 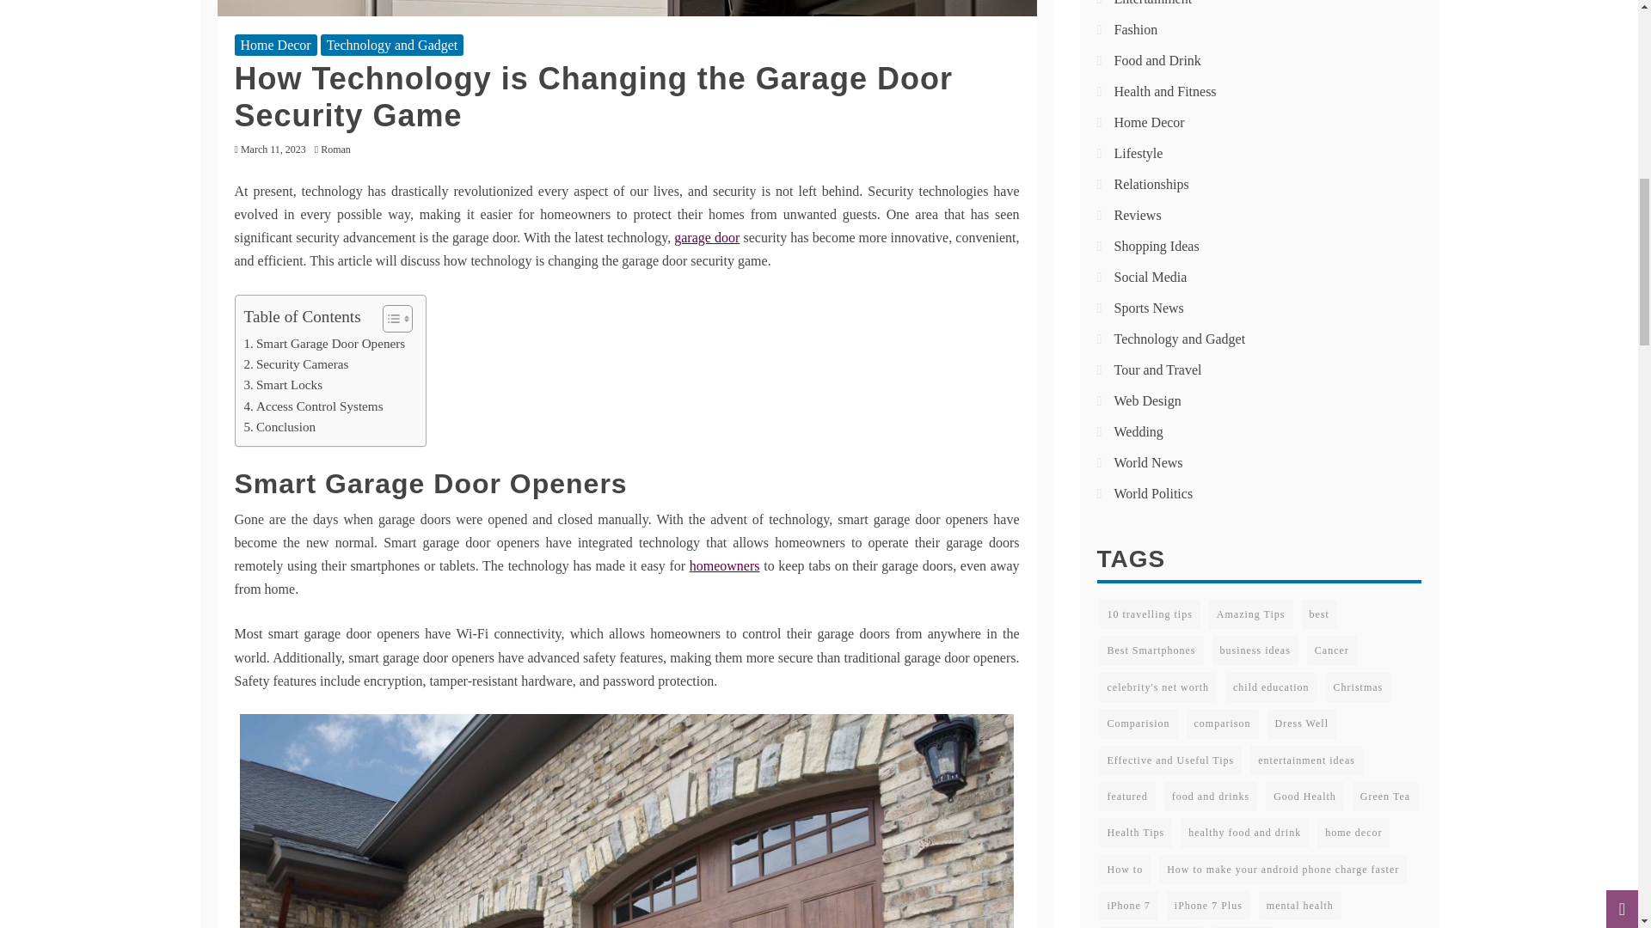 What do you see at coordinates (392, 45) in the screenshot?
I see `Technology and Gadget` at bounding box center [392, 45].